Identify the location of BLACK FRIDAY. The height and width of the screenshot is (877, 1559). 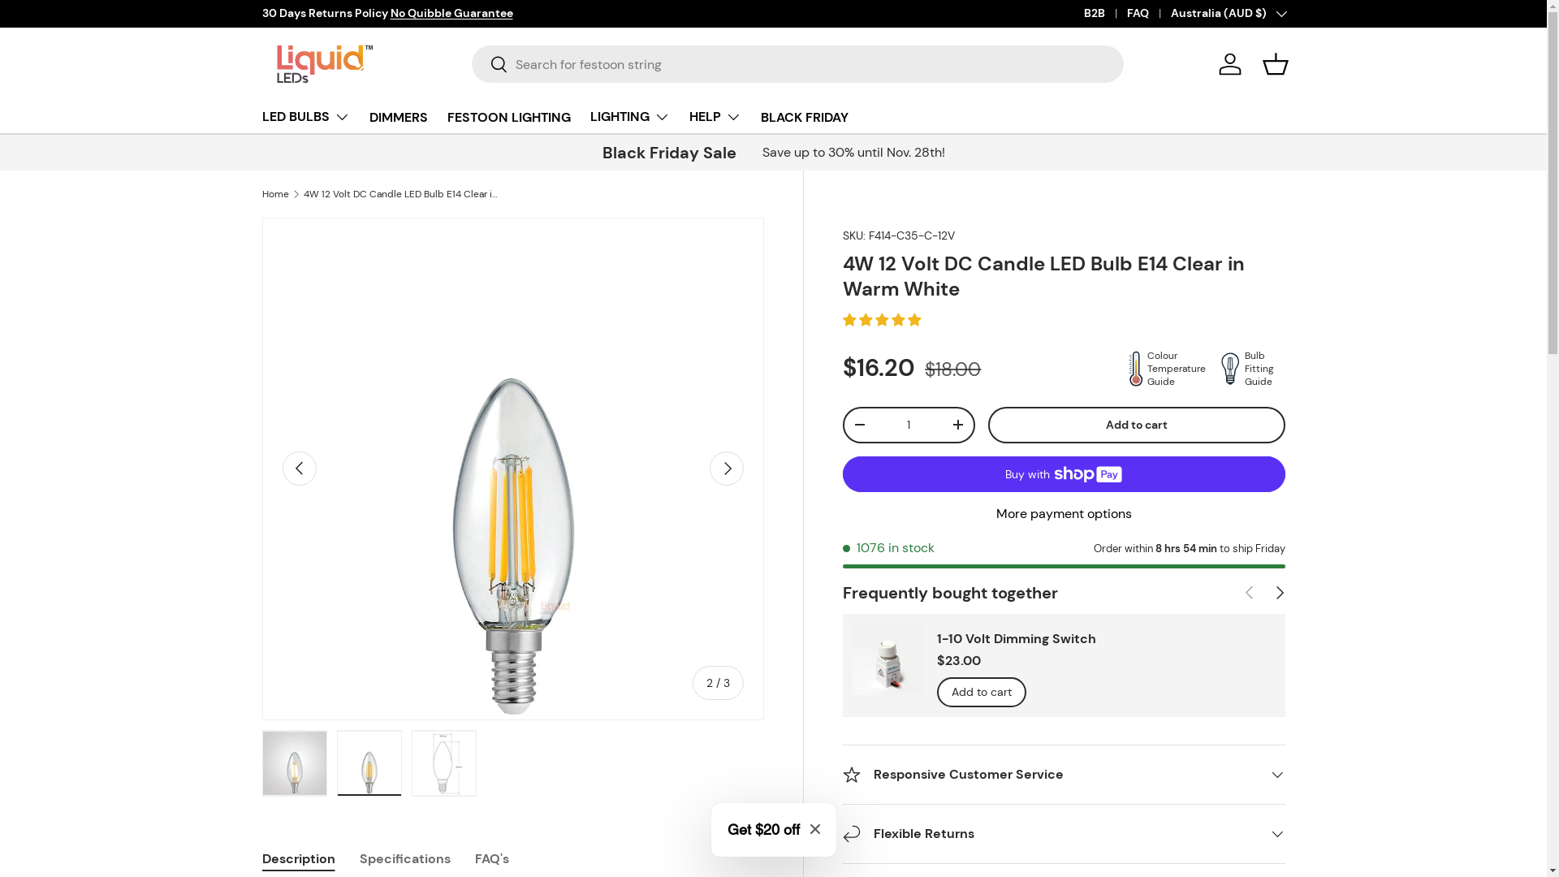
(804, 117).